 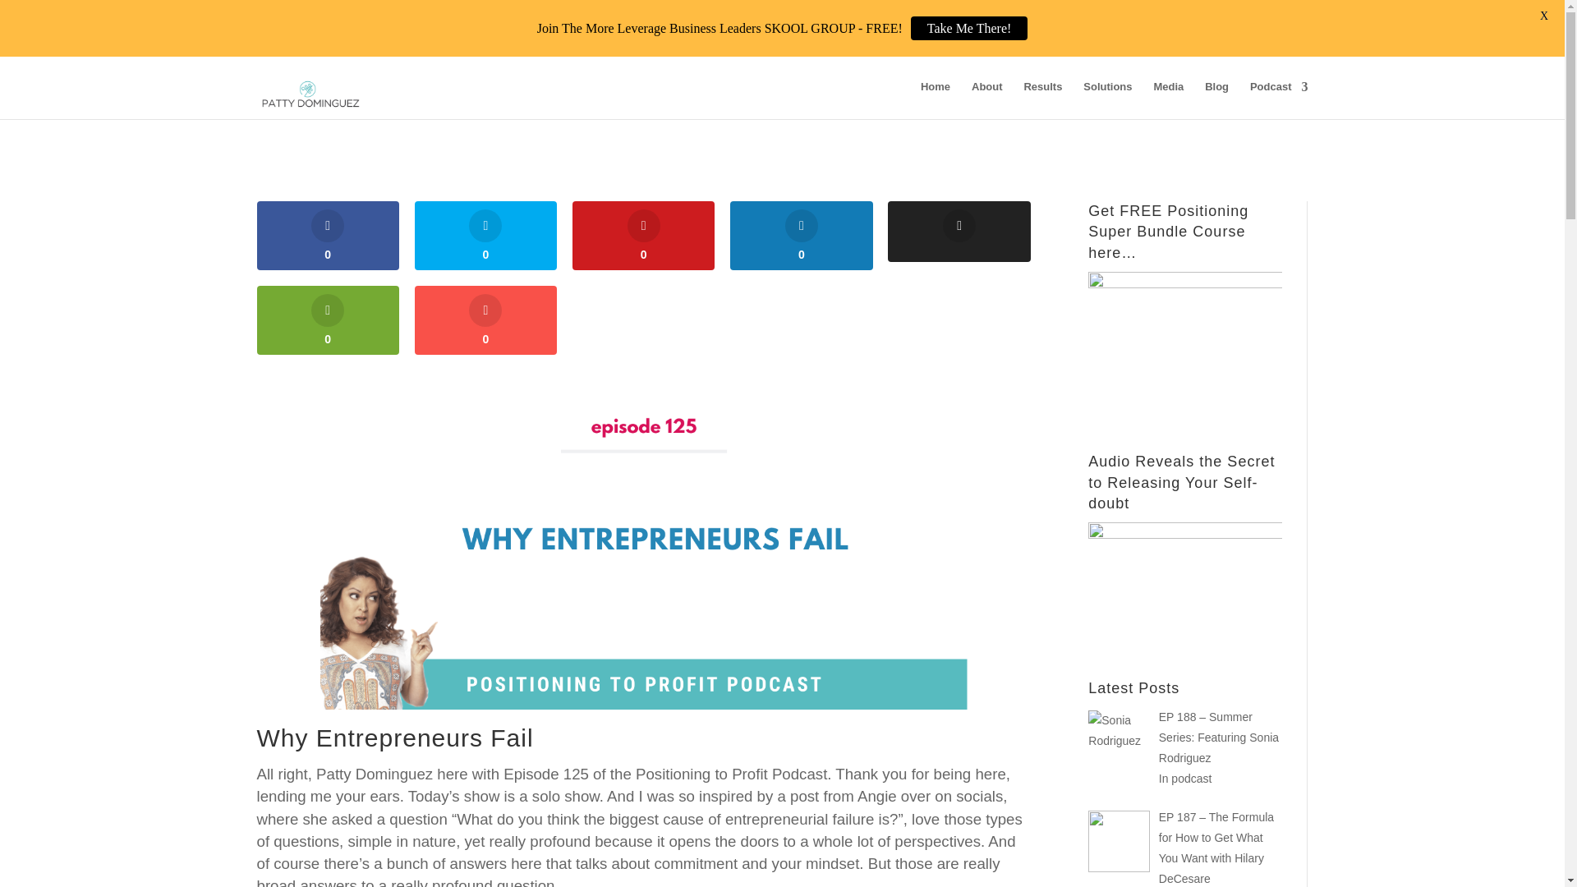 I want to click on Get FREE Online Marketing Mastery Course, so click(x=1184, y=336).